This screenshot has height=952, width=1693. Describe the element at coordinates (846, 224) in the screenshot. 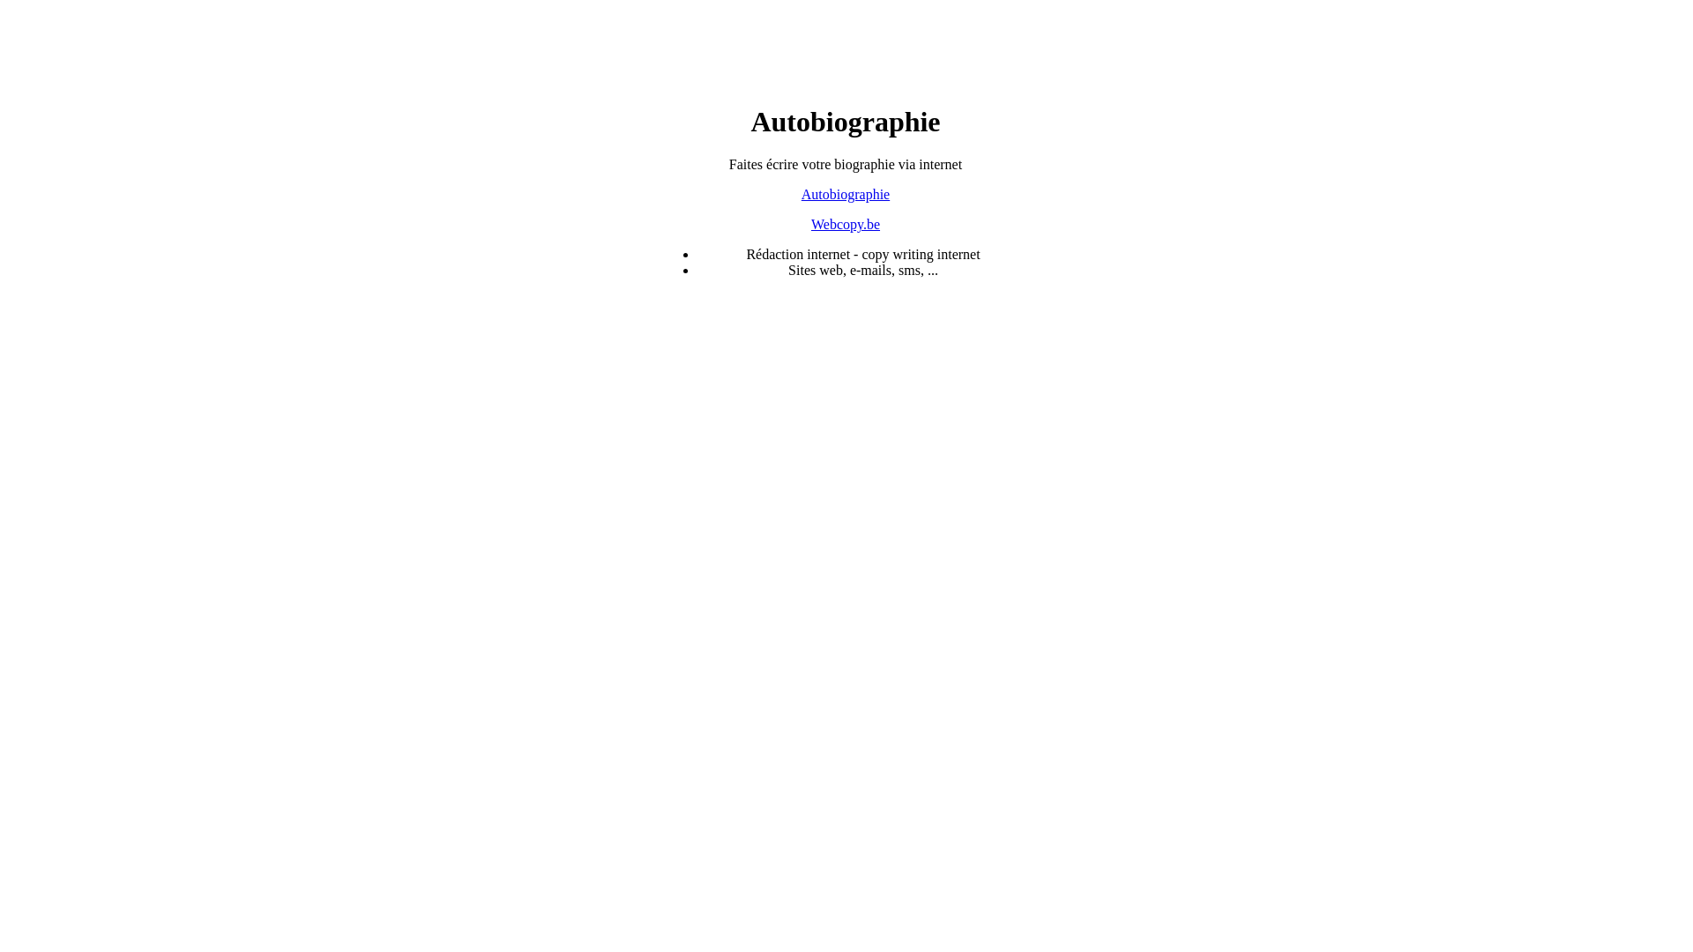

I see `Webcopy.be` at that location.